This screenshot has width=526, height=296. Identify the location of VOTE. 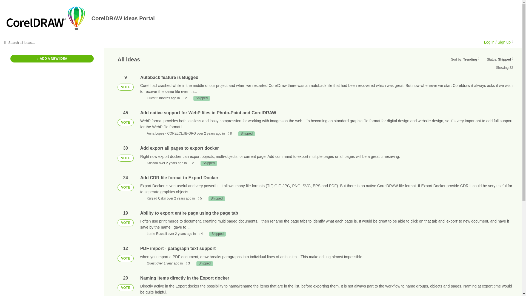
(125, 123).